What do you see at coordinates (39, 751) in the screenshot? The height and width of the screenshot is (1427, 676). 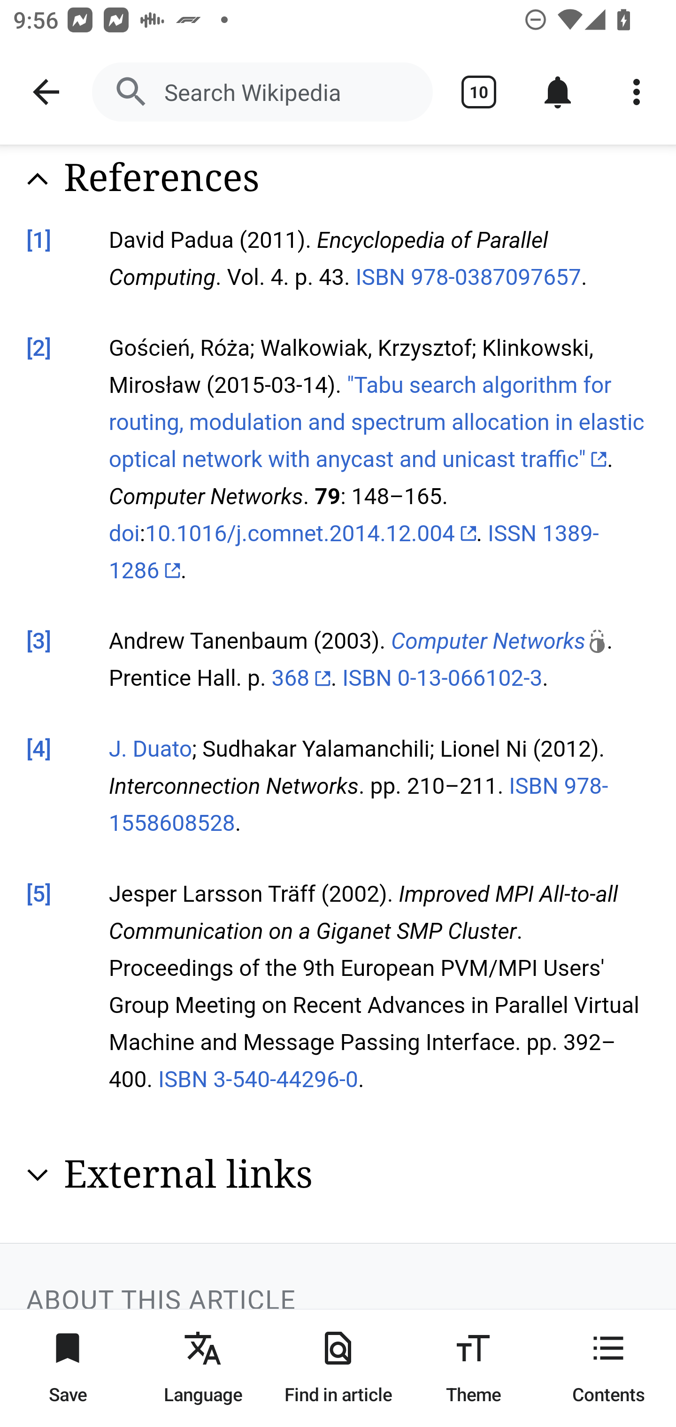 I see `[4]` at bounding box center [39, 751].